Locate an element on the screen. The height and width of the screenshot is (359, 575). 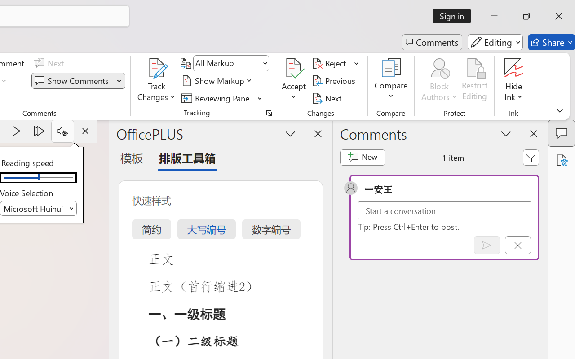
Hide Ink is located at coordinates (514, 68).